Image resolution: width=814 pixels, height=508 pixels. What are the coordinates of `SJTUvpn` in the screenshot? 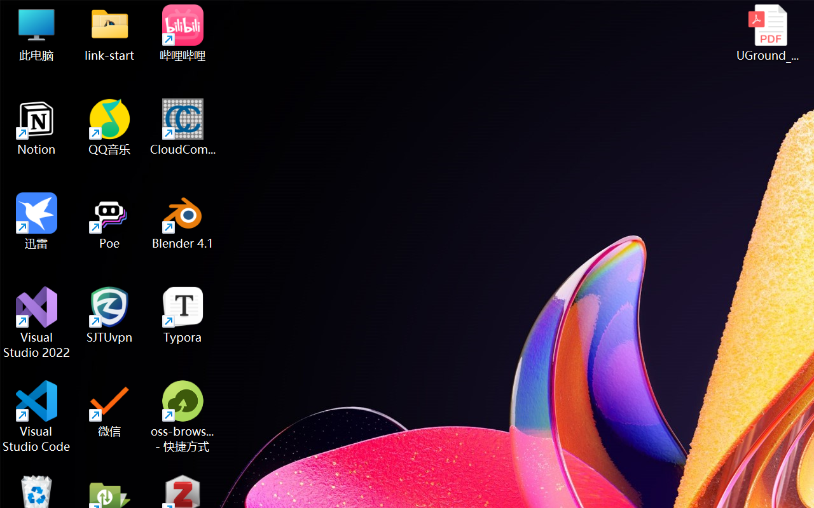 It's located at (109, 315).